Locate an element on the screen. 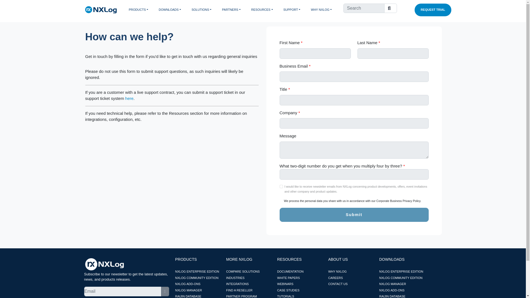 The image size is (530, 298). SOLUTIONS is located at coordinates (204, 10).